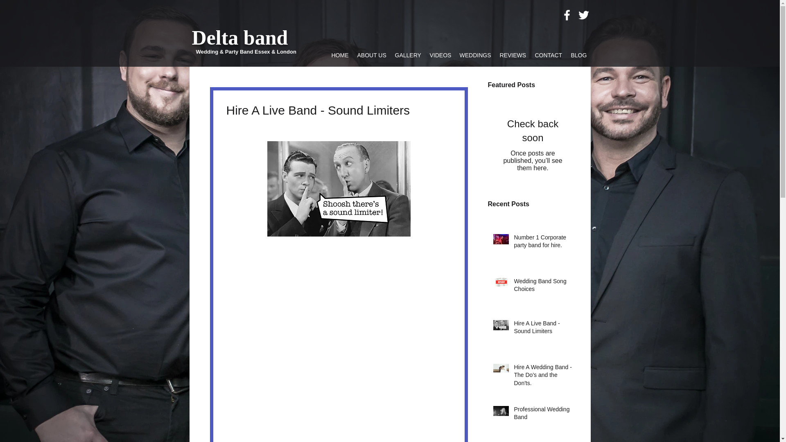 This screenshot has height=442, width=786. I want to click on VIDEOS, so click(440, 55).